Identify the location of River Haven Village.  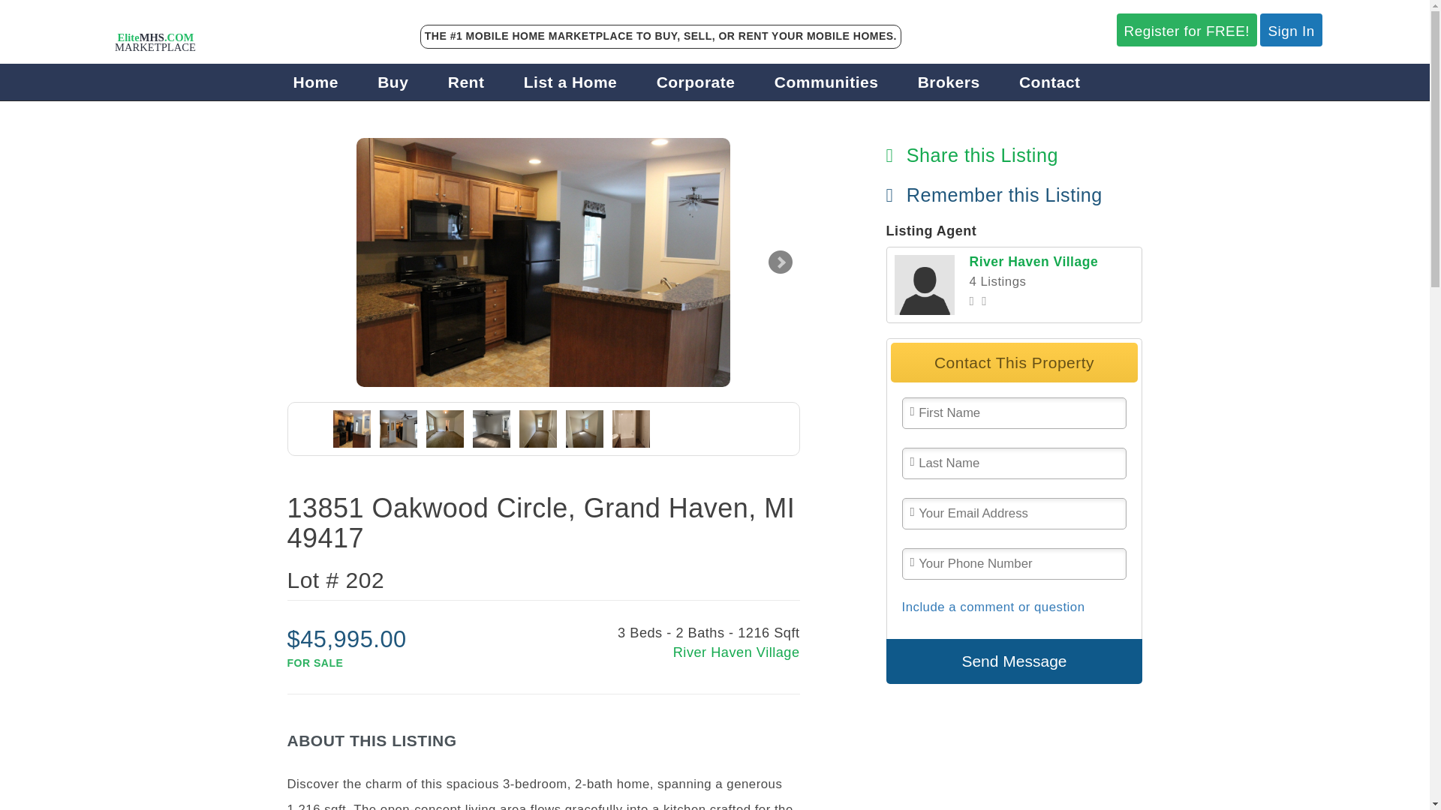
(671, 652).